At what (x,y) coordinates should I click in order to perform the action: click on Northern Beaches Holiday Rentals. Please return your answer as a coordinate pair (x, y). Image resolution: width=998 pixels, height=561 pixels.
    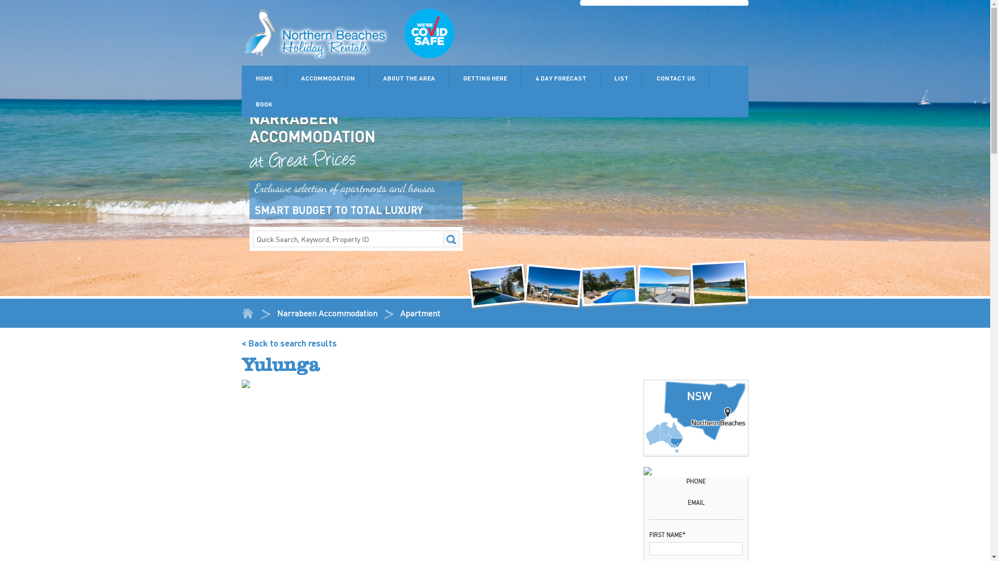
    Looking at the image, I should click on (496, 283).